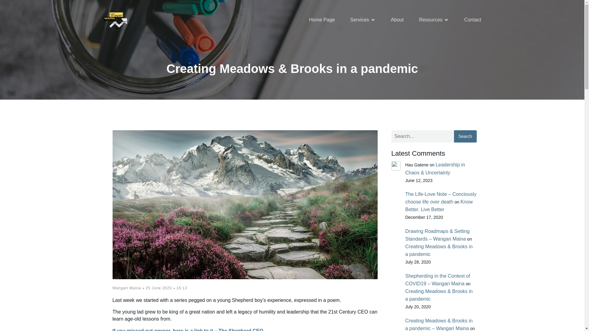 This screenshot has width=589, height=331. I want to click on Resources, so click(434, 20).